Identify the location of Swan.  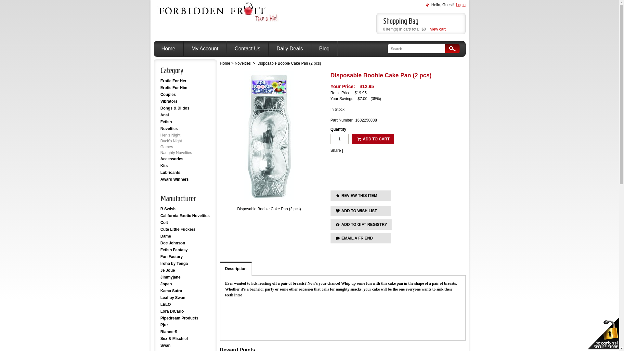
(185, 346).